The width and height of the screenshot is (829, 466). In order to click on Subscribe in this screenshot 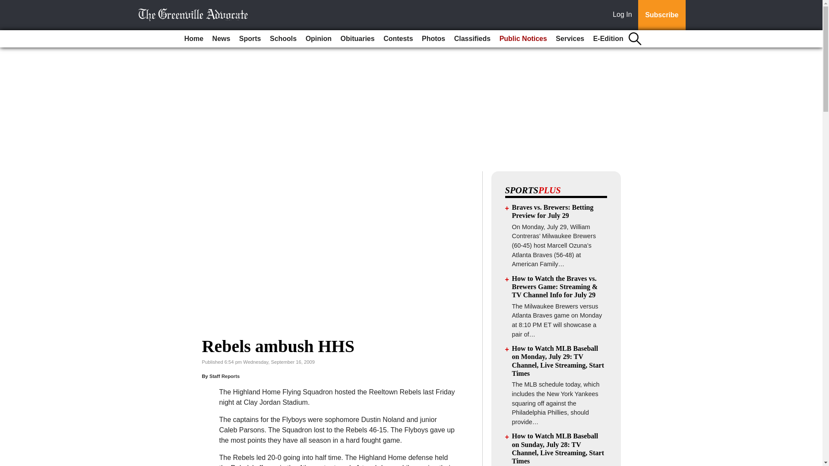, I will do `click(661, 15)`.